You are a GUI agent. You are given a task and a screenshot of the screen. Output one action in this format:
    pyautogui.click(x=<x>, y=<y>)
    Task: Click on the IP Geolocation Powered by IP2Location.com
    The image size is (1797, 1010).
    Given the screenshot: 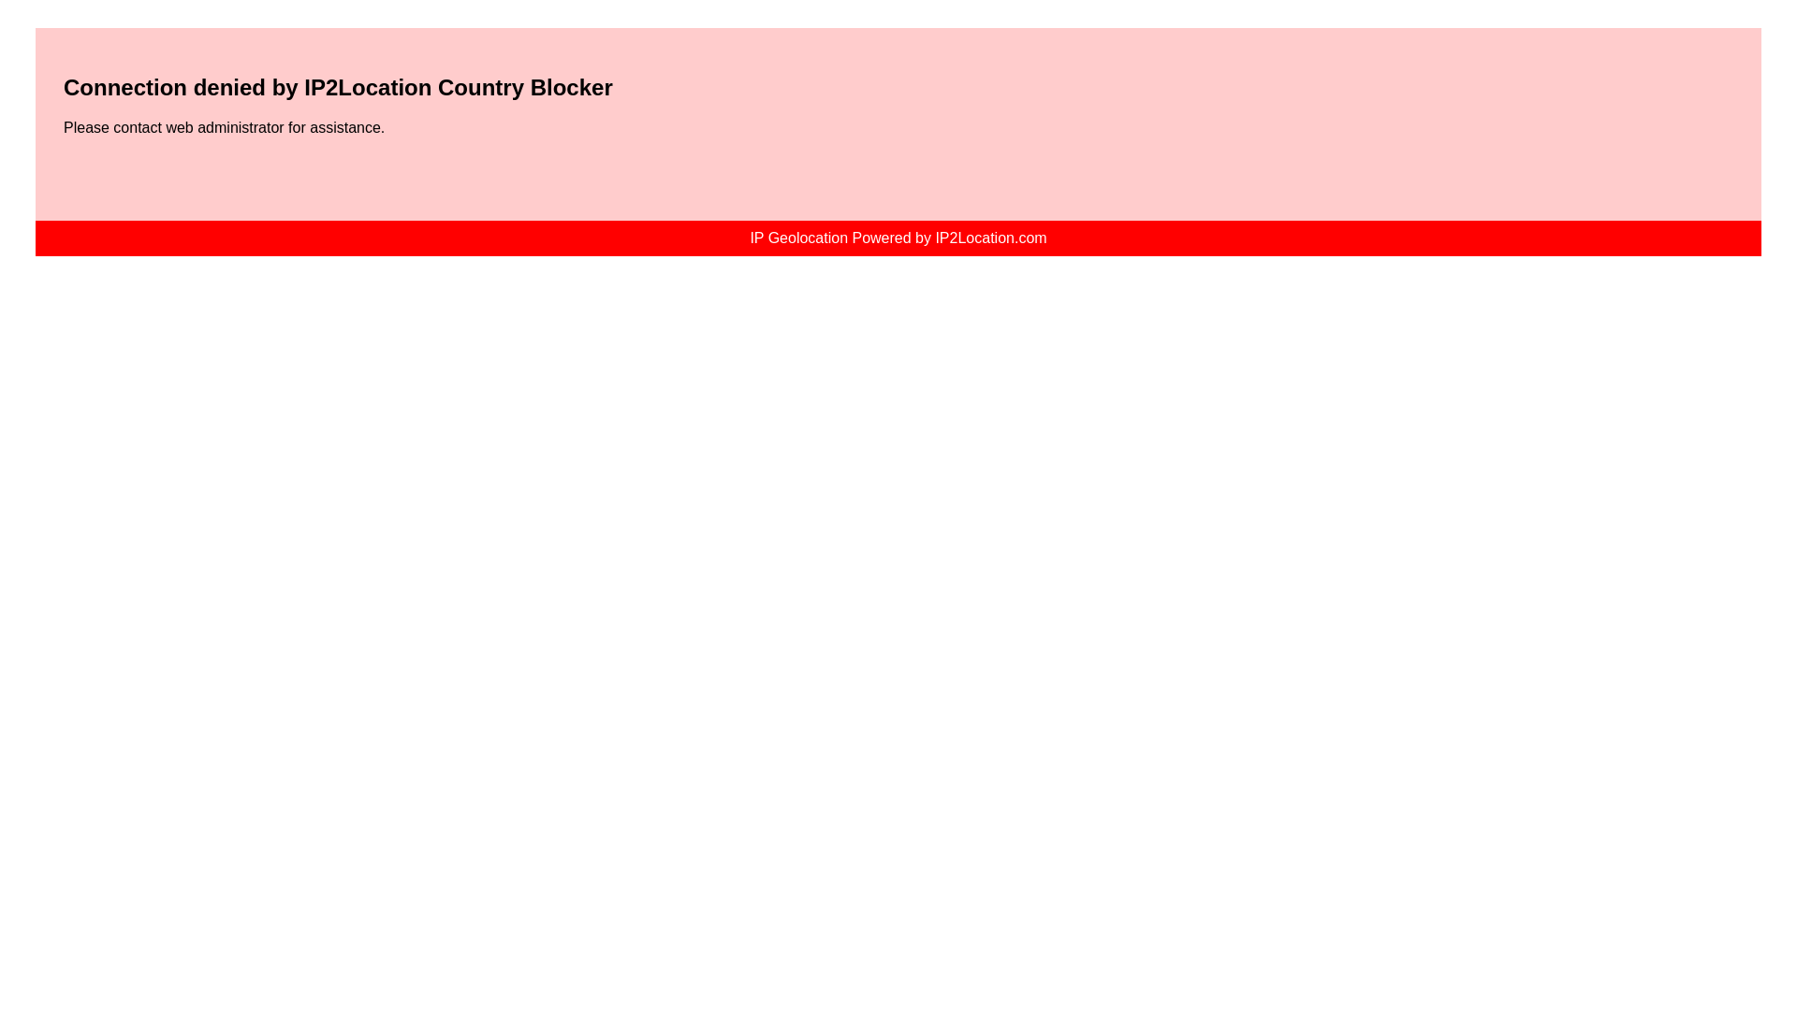 What is the action you would take?
    pyautogui.click(x=897, y=238)
    